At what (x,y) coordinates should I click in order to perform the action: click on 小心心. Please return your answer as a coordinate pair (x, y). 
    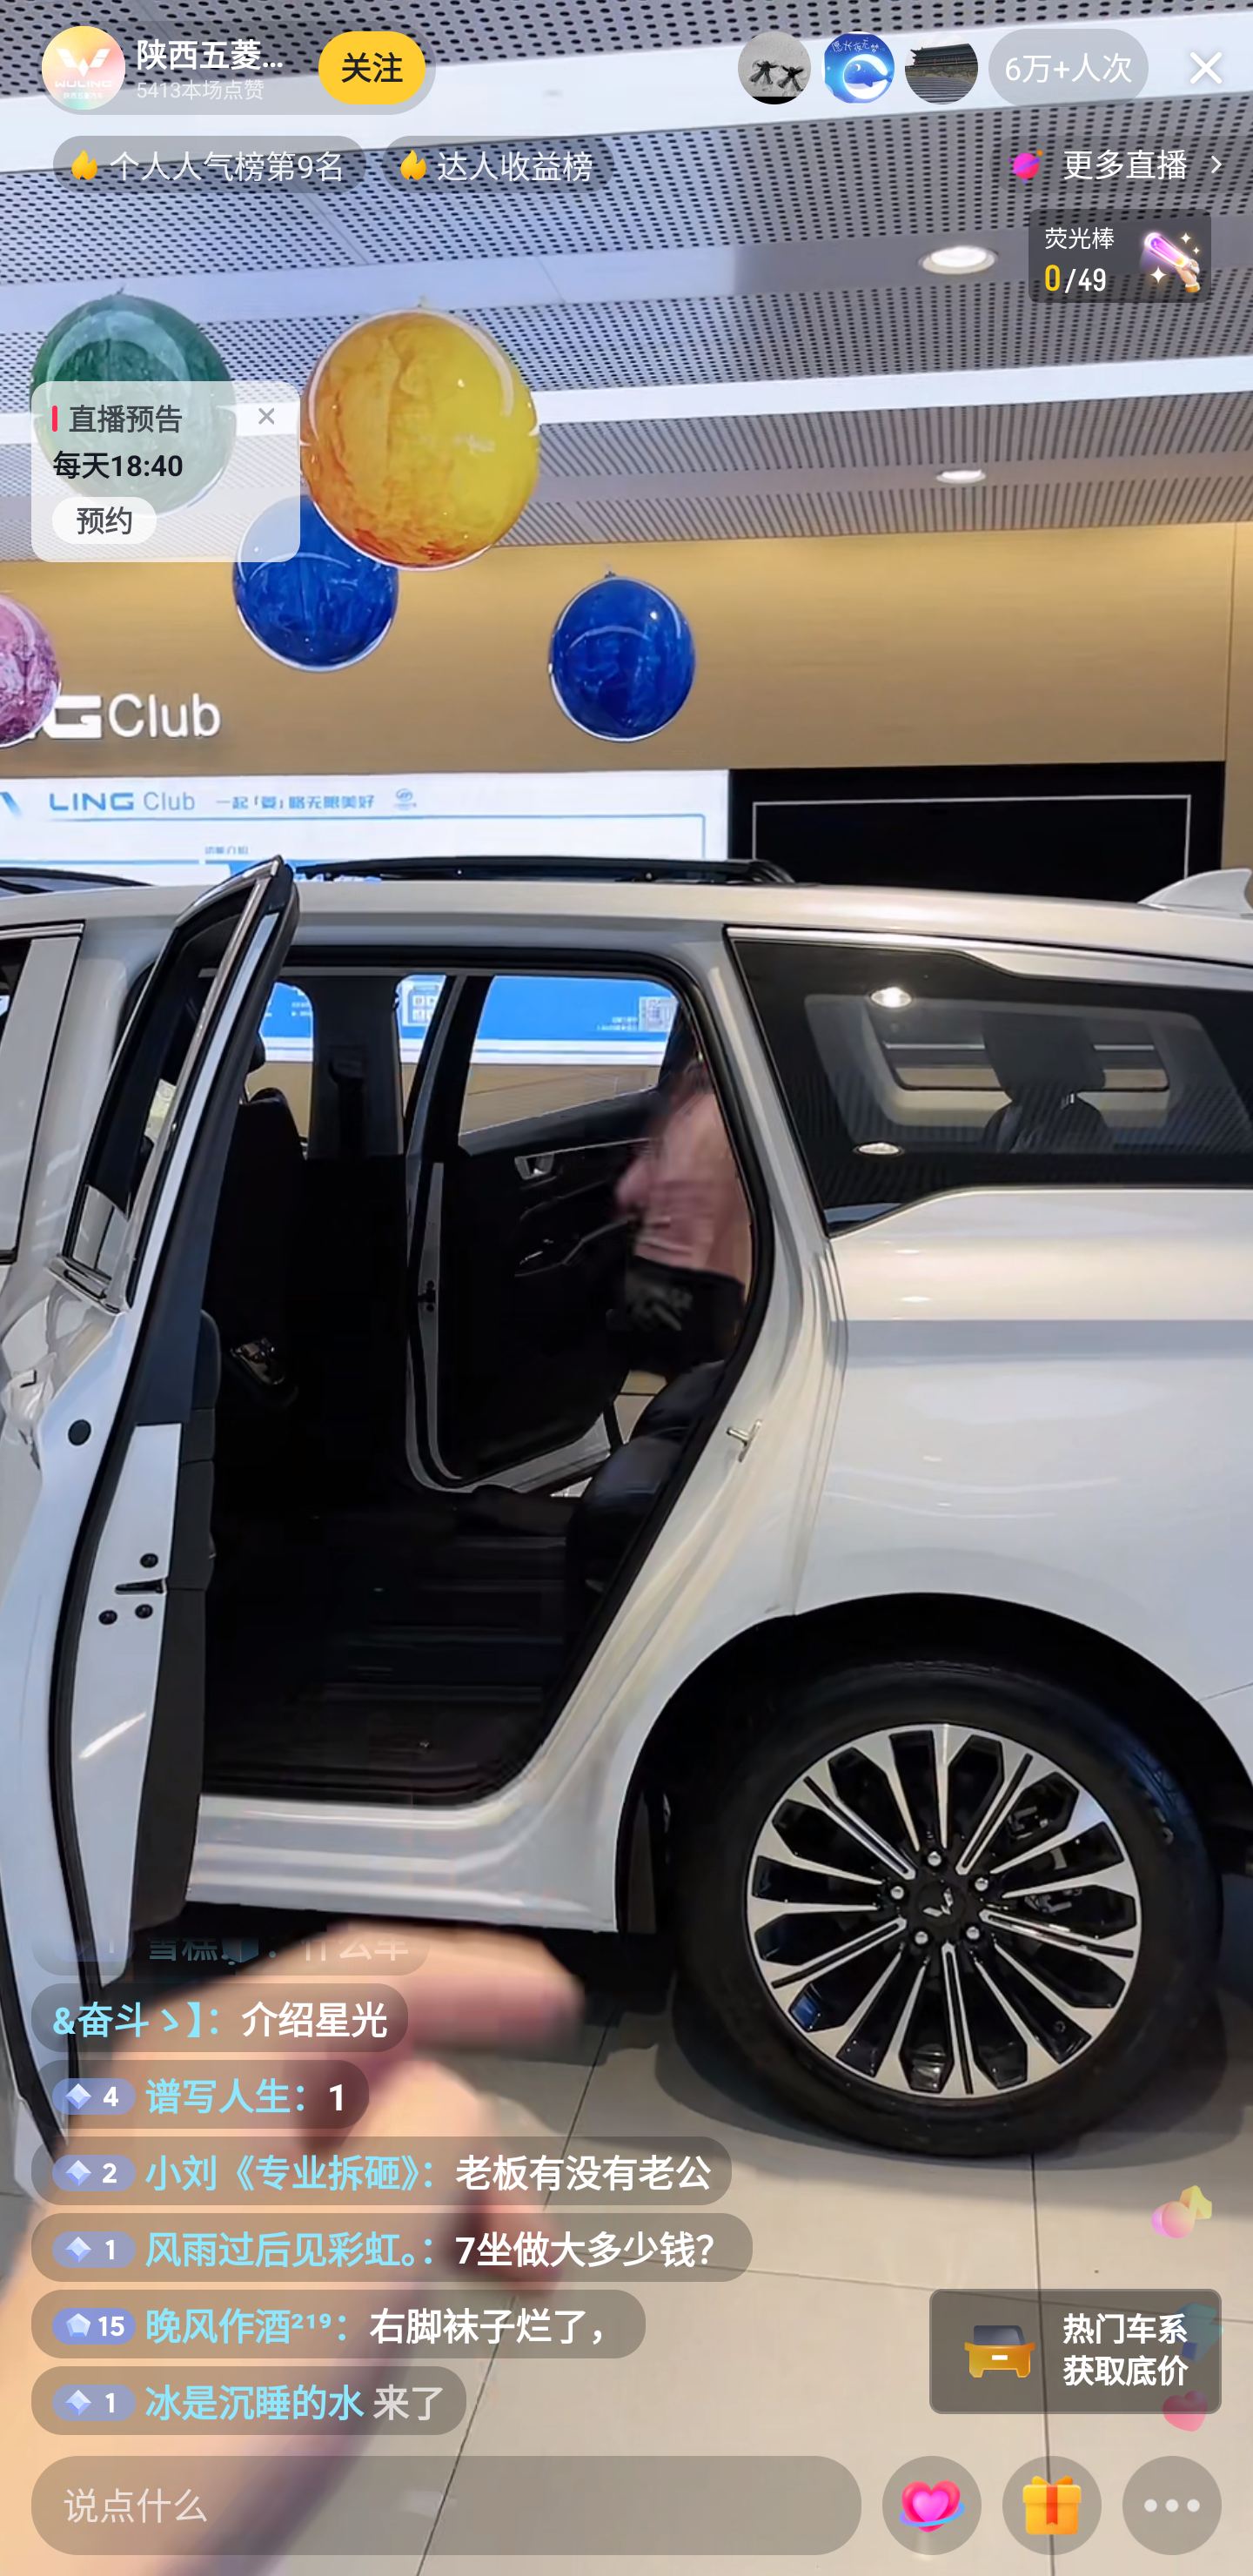
    Looking at the image, I should click on (931, 2507).